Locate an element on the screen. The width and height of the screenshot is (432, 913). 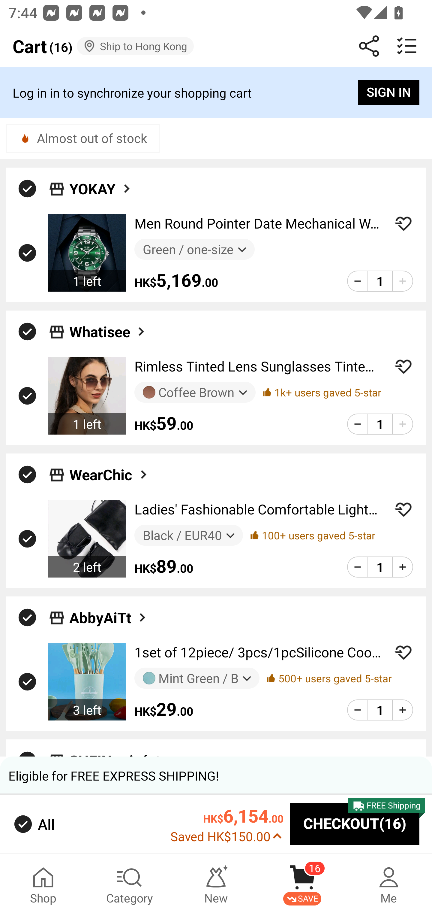
Share is located at coordinates (369, 46).